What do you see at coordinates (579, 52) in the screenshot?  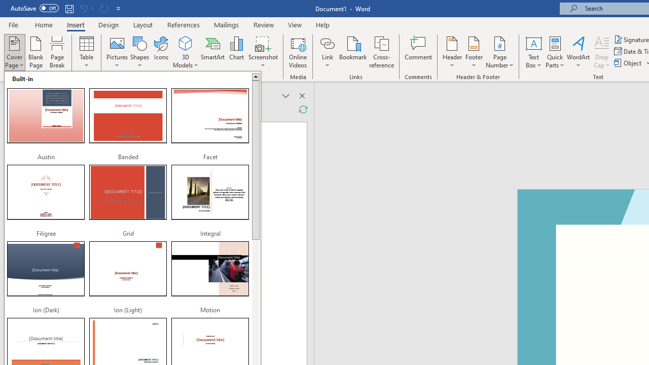 I see `WordArt` at bounding box center [579, 52].